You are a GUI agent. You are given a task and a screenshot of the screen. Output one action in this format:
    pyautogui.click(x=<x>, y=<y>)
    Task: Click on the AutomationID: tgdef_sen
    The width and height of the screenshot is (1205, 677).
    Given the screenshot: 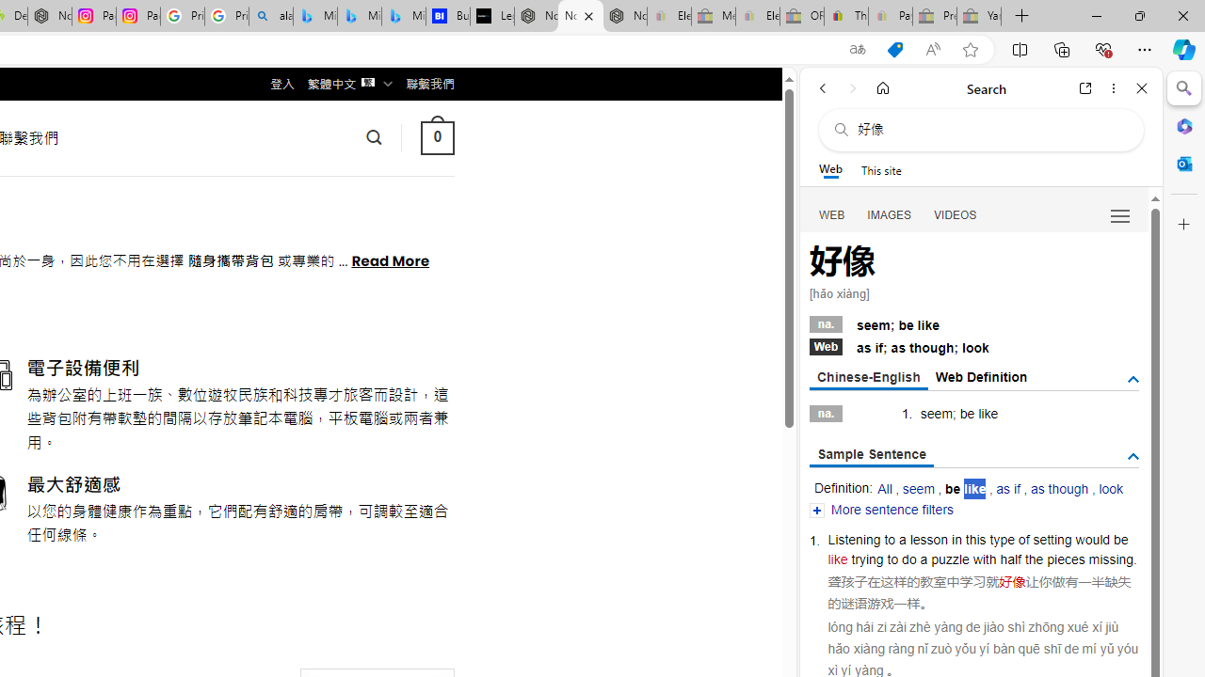 What is the action you would take?
    pyautogui.click(x=1133, y=457)
    